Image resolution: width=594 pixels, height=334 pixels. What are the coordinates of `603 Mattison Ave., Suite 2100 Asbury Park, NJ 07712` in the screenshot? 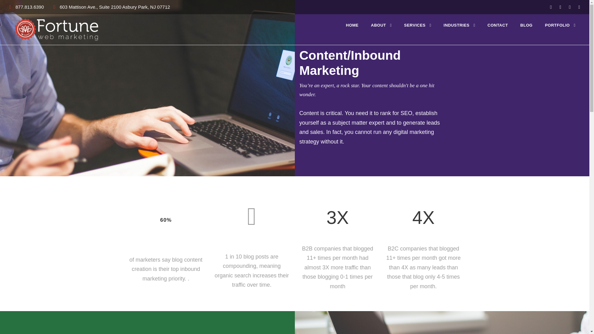 It's located at (115, 7).